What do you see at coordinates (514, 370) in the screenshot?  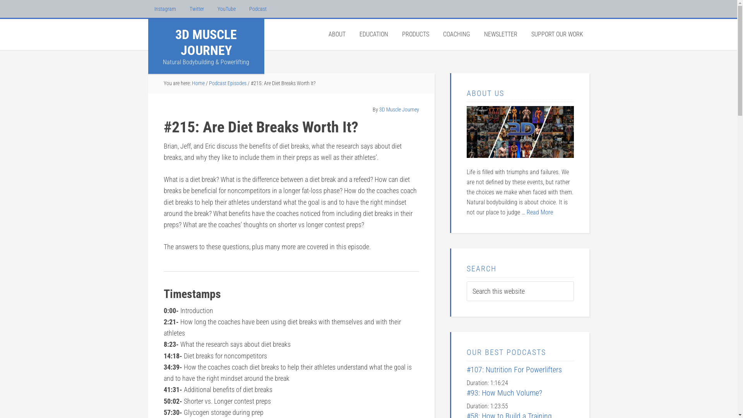 I see `#107: Nutrition For Powerlifters` at bounding box center [514, 370].